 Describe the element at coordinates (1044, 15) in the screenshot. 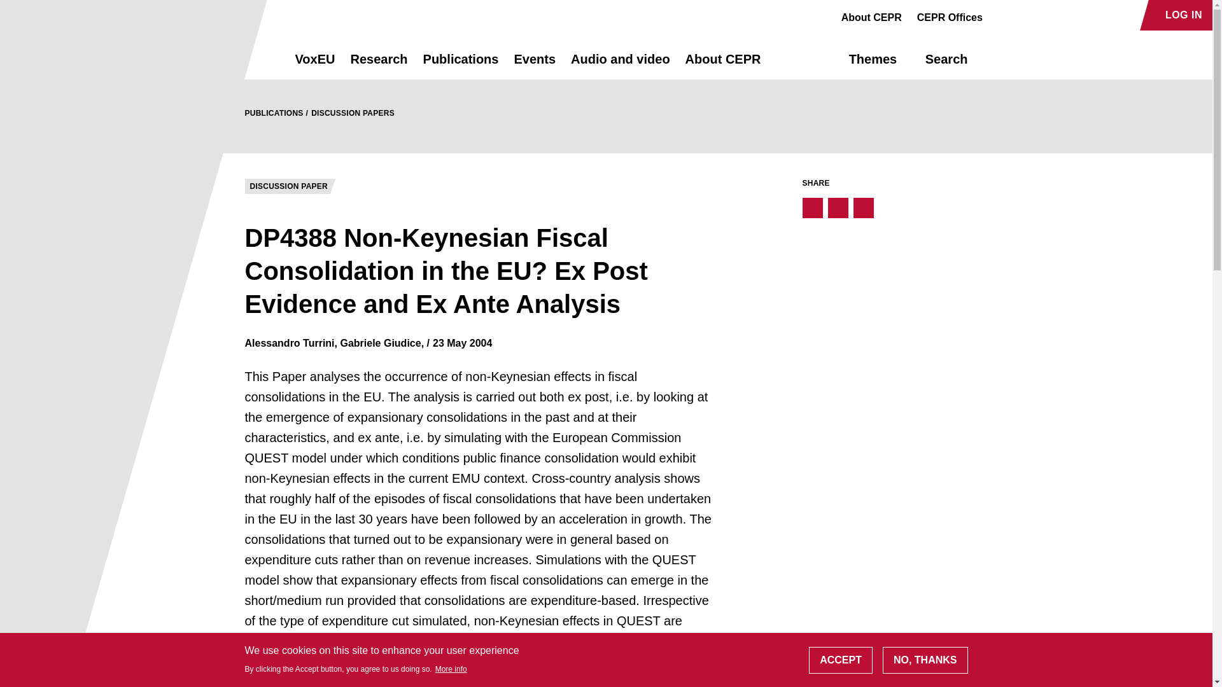

I see `Go to Linkedin profile` at that location.